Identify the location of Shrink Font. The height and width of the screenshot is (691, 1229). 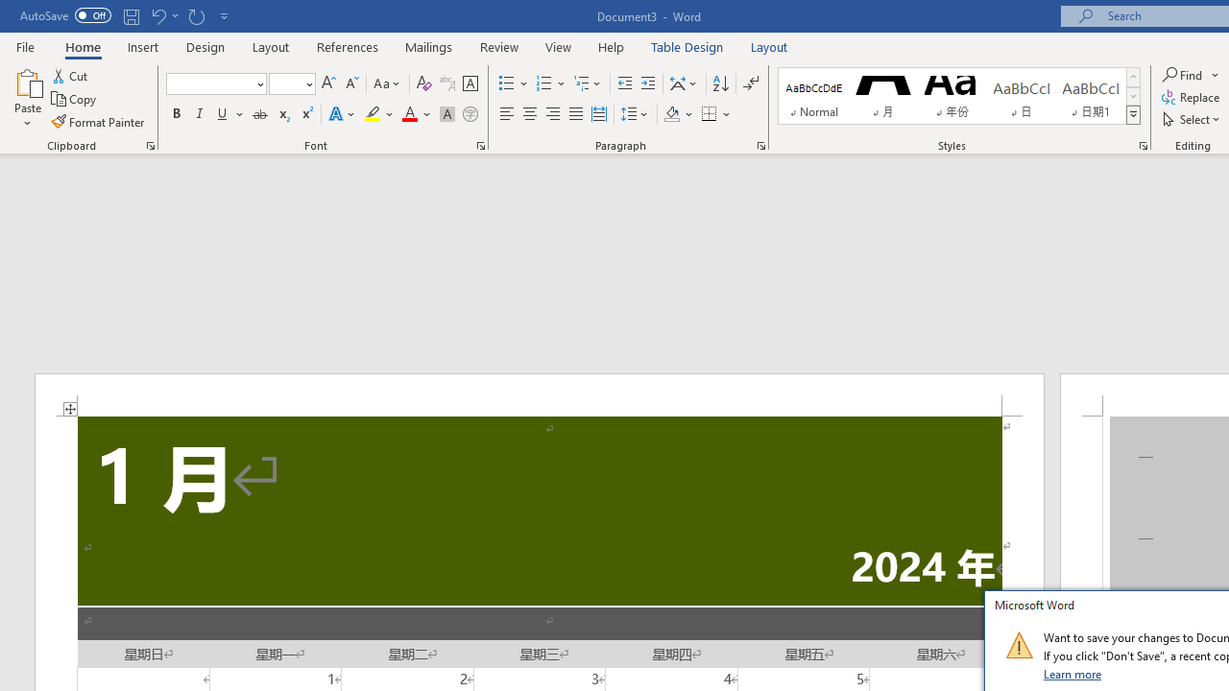
(351, 84).